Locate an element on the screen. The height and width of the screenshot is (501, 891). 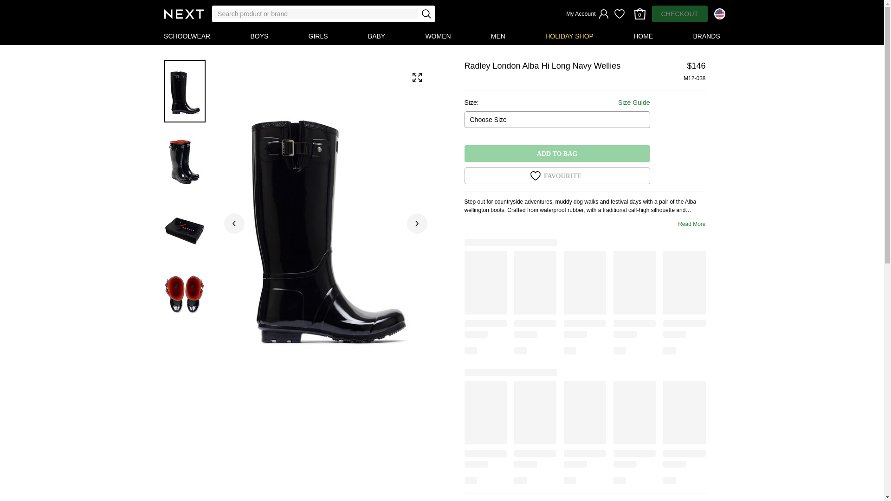
BOYS is located at coordinates (259, 36).